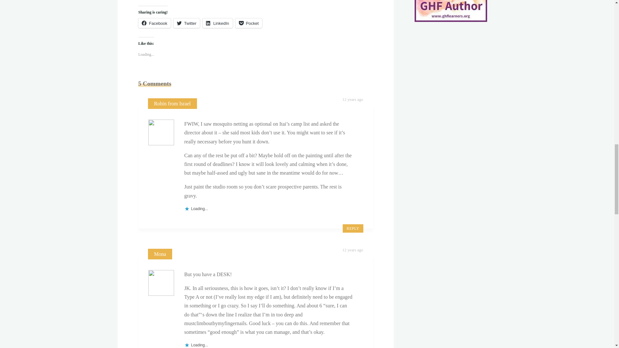 The width and height of the screenshot is (619, 348). I want to click on Pocket, so click(248, 23).